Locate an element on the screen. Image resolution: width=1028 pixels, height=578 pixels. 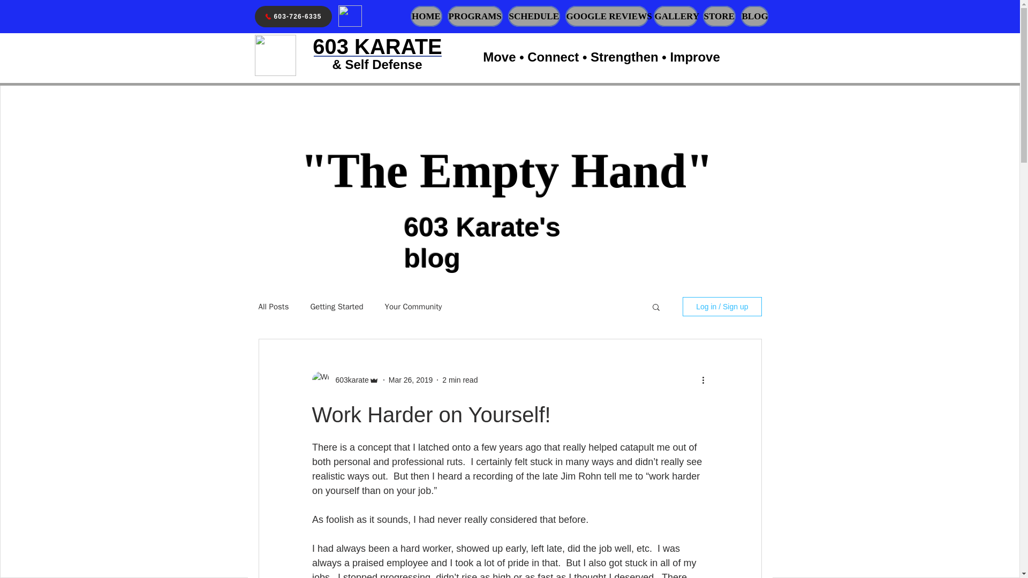
SCHEDULE is located at coordinates (533, 16).